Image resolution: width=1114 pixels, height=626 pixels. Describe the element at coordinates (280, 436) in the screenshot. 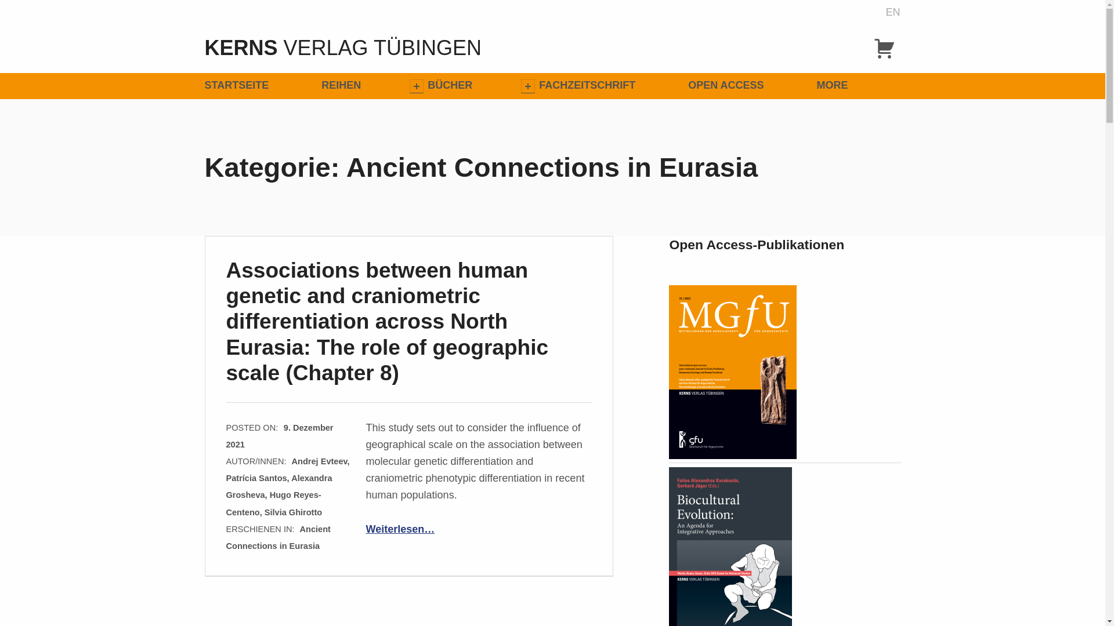

I see `9. Dezember 2021` at that location.